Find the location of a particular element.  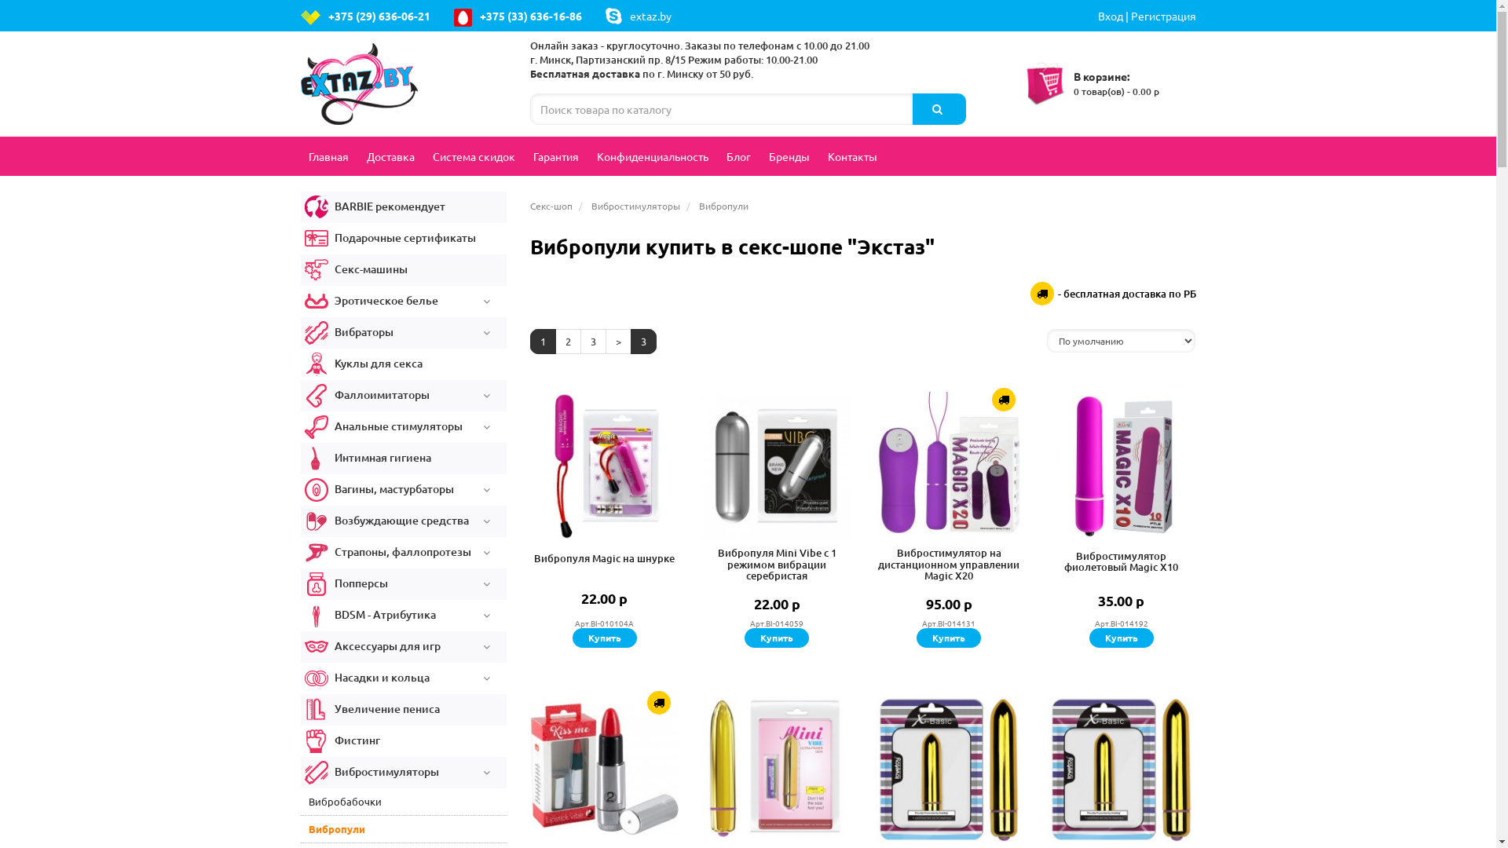

3 is located at coordinates (644, 342).